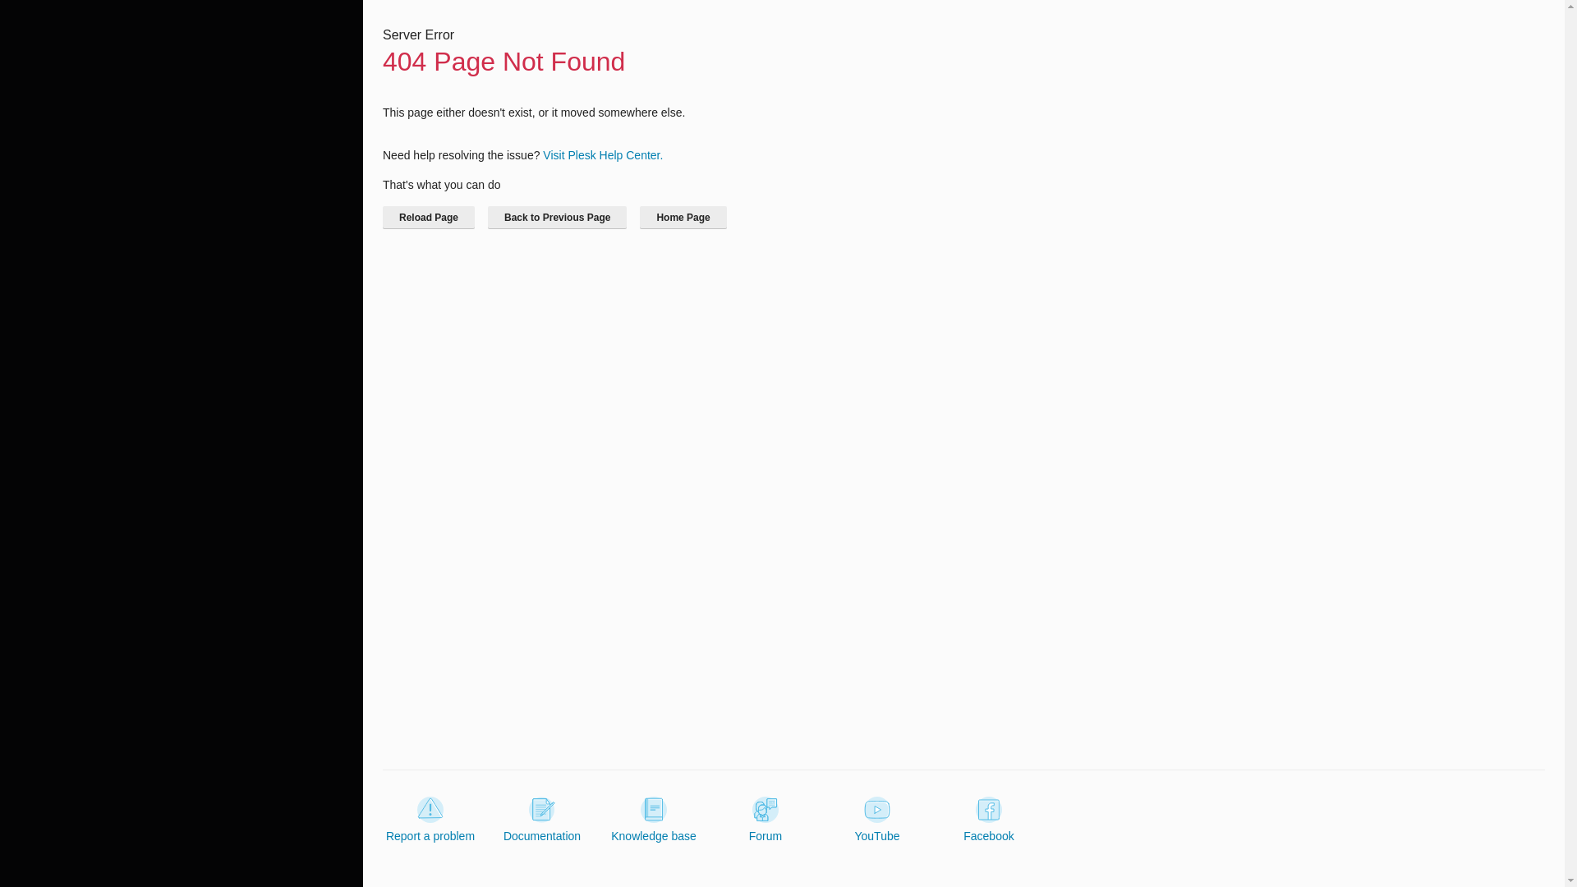 The height and width of the screenshot is (887, 1577). I want to click on Forum, so click(766, 820).